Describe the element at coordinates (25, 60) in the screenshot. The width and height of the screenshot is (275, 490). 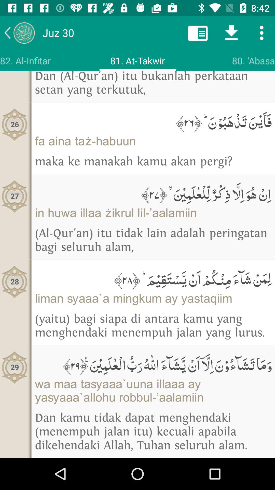
I see `jump to the 82. al-infitar app` at that location.